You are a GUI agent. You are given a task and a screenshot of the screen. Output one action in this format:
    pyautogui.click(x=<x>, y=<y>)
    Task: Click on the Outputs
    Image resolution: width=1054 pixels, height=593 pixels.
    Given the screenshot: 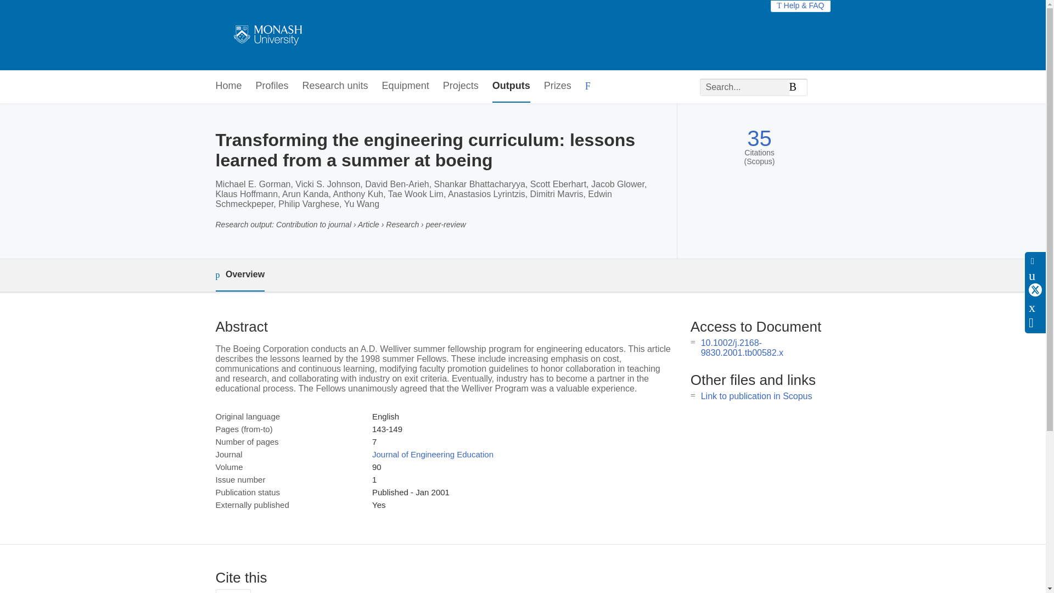 What is the action you would take?
    pyautogui.click(x=511, y=86)
    